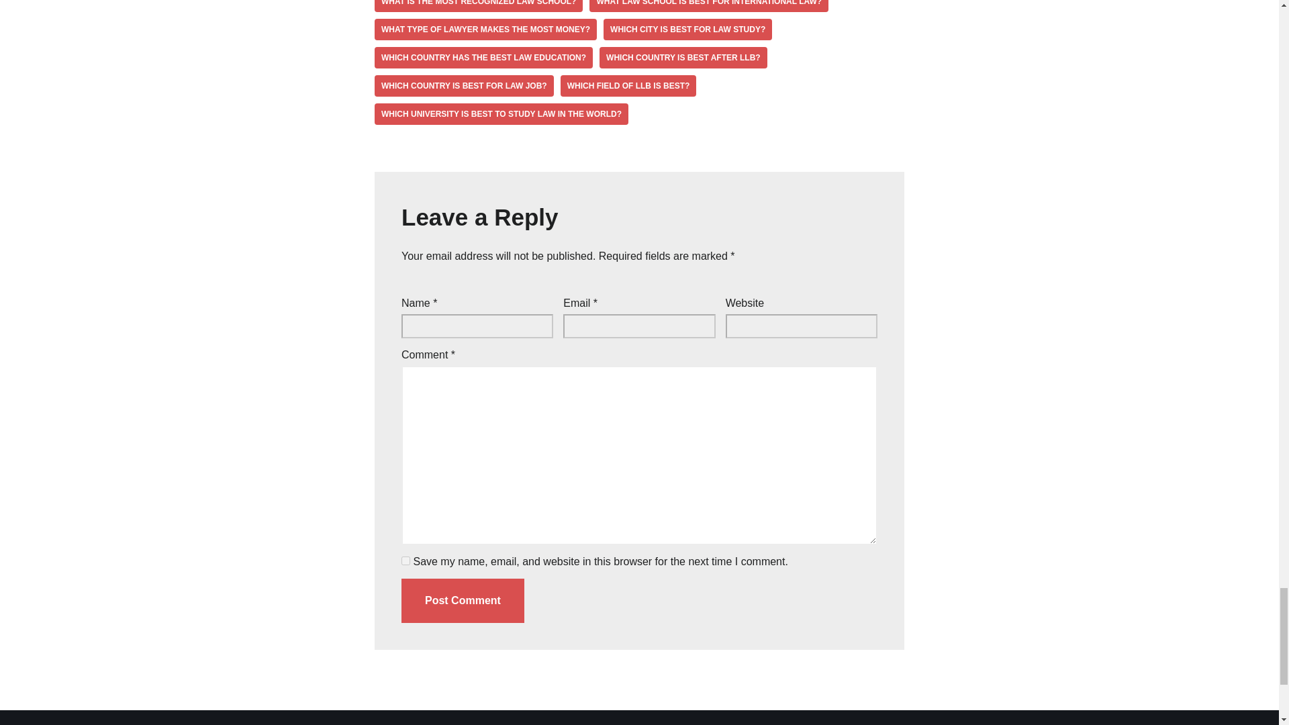 Image resolution: width=1289 pixels, height=725 pixels. What do you see at coordinates (687, 30) in the screenshot?
I see `Which city is best for law study?` at bounding box center [687, 30].